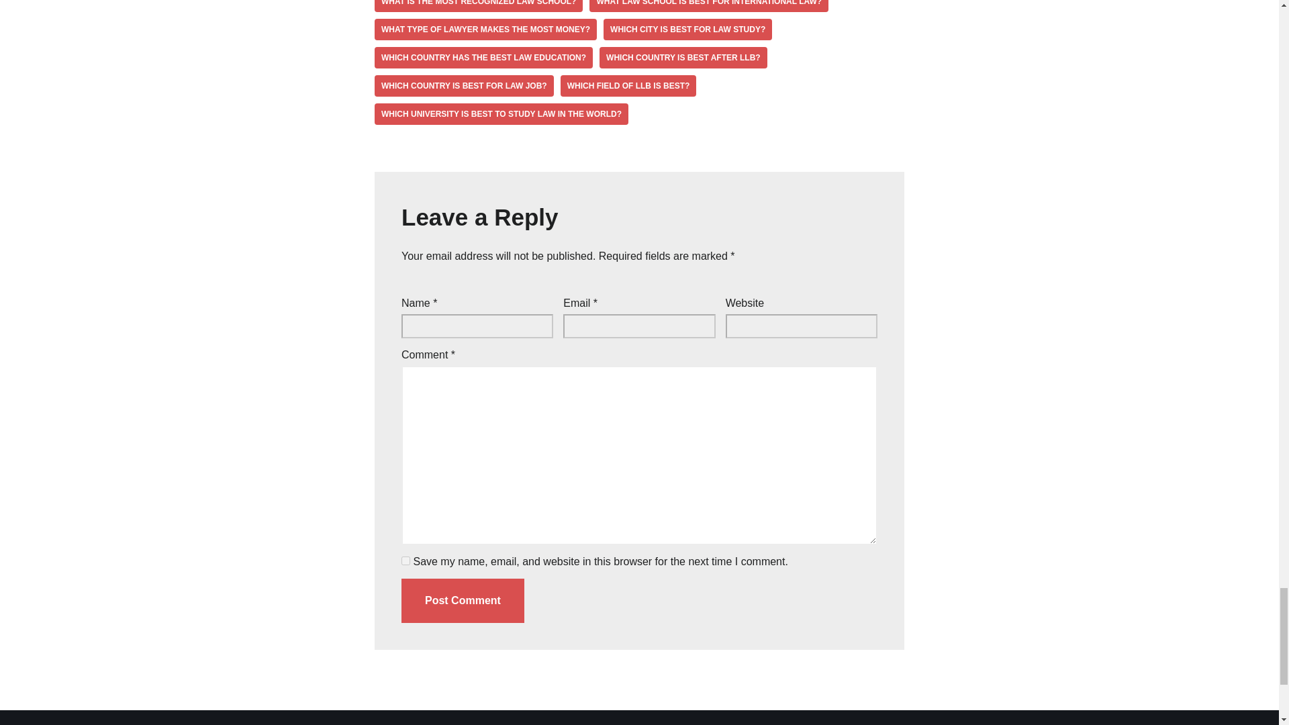 Image resolution: width=1289 pixels, height=725 pixels. What do you see at coordinates (687, 30) in the screenshot?
I see `Which city is best for law study?` at bounding box center [687, 30].